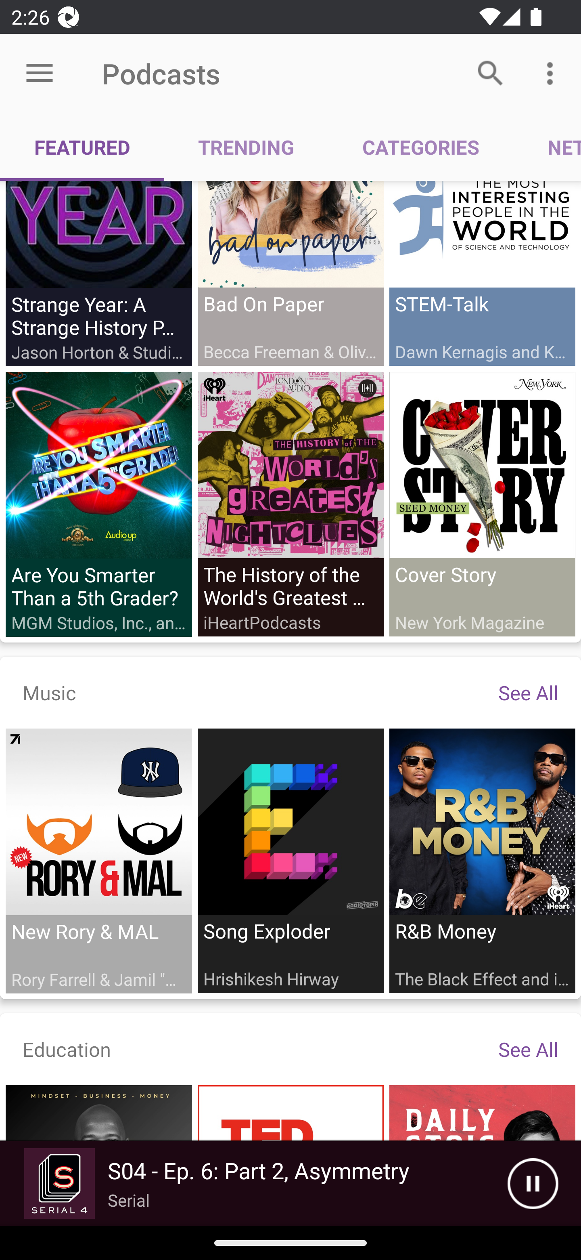 The image size is (581, 1260). Describe the element at coordinates (533, 1184) in the screenshot. I see `Pause` at that location.